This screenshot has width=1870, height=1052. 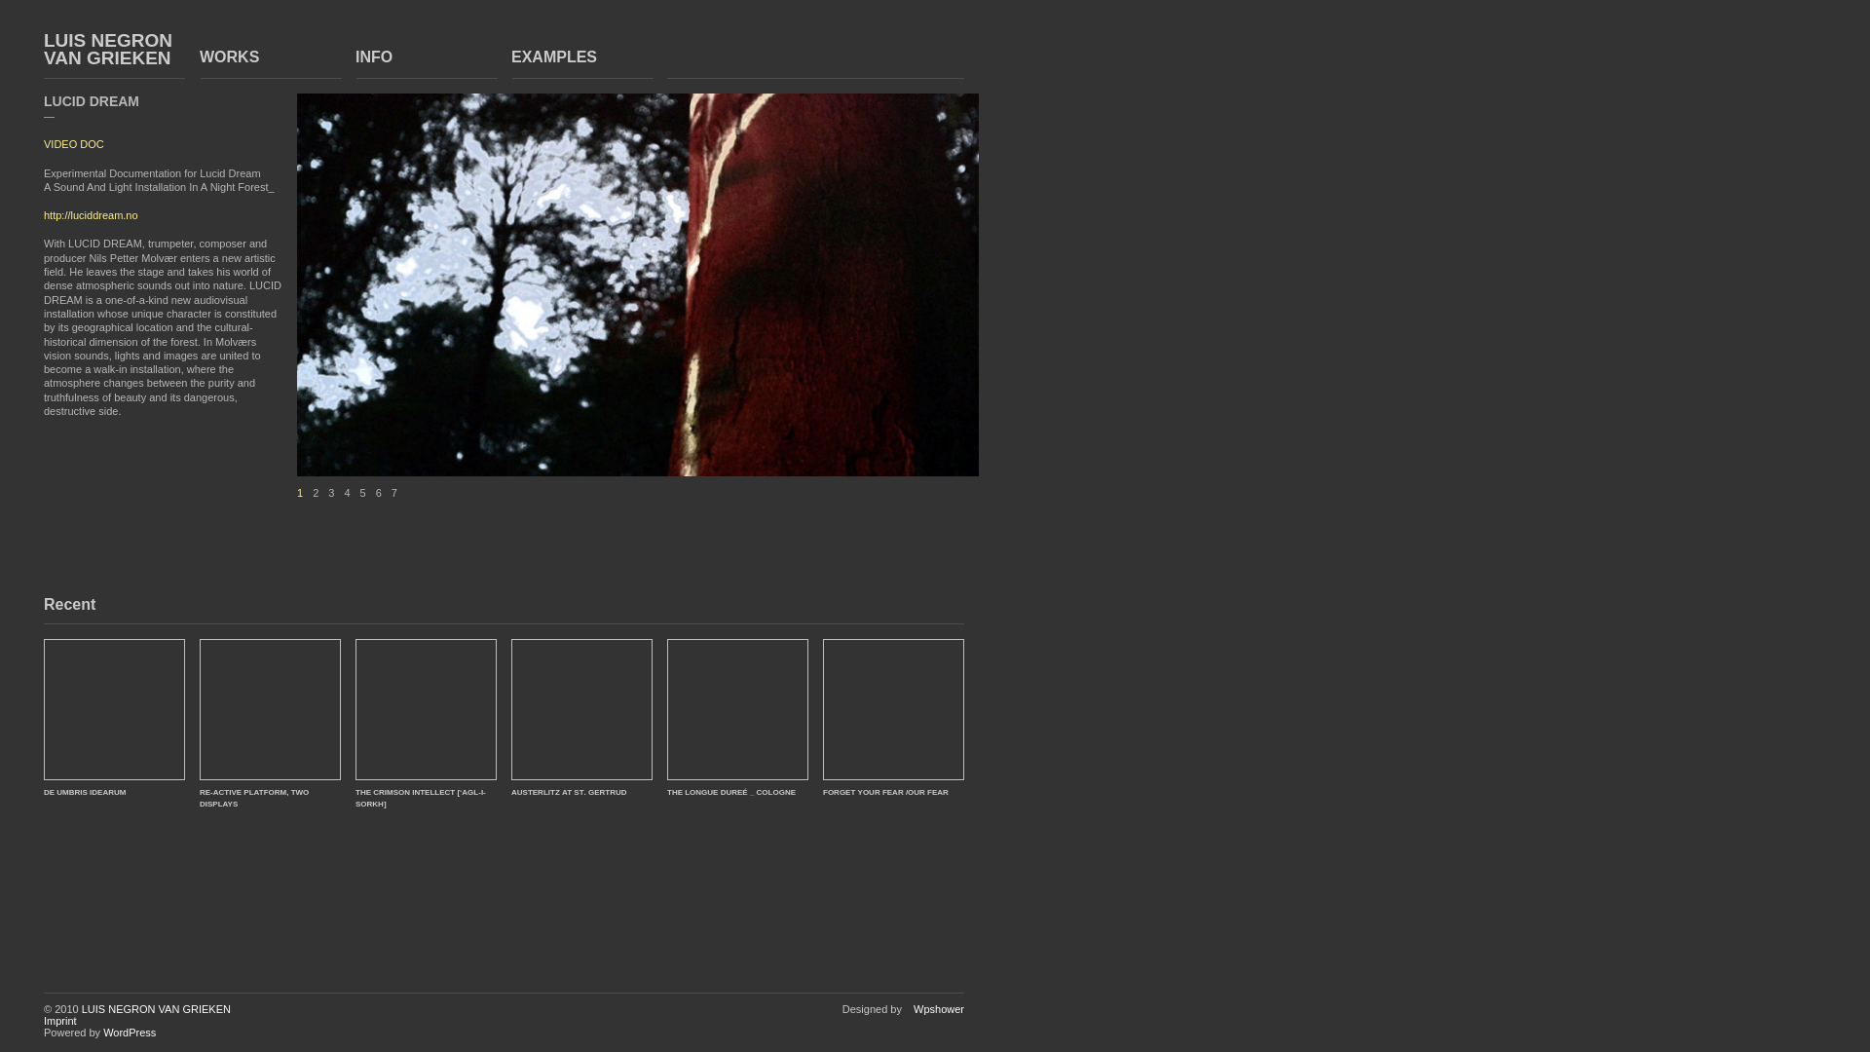 What do you see at coordinates (156, 1009) in the screenshot?
I see `LUIS NEGRON VAN GRIEKEN` at bounding box center [156, 1009].